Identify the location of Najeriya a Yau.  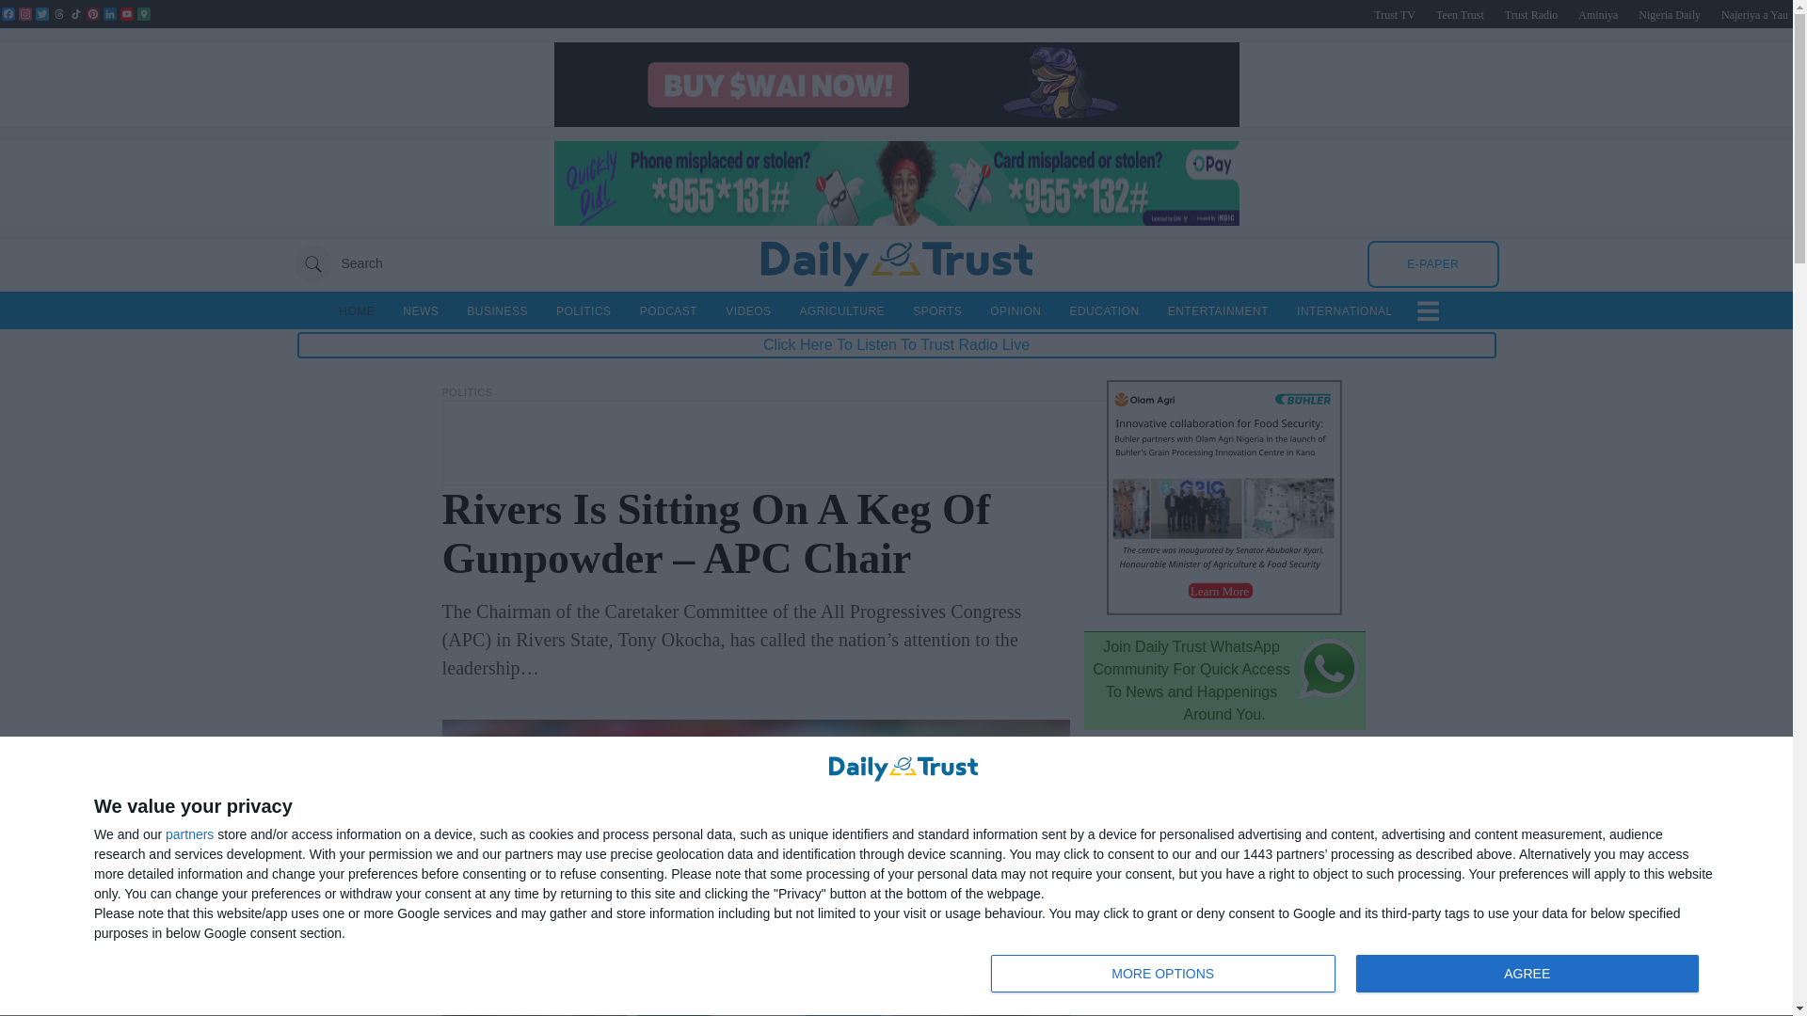
(1754, 14).